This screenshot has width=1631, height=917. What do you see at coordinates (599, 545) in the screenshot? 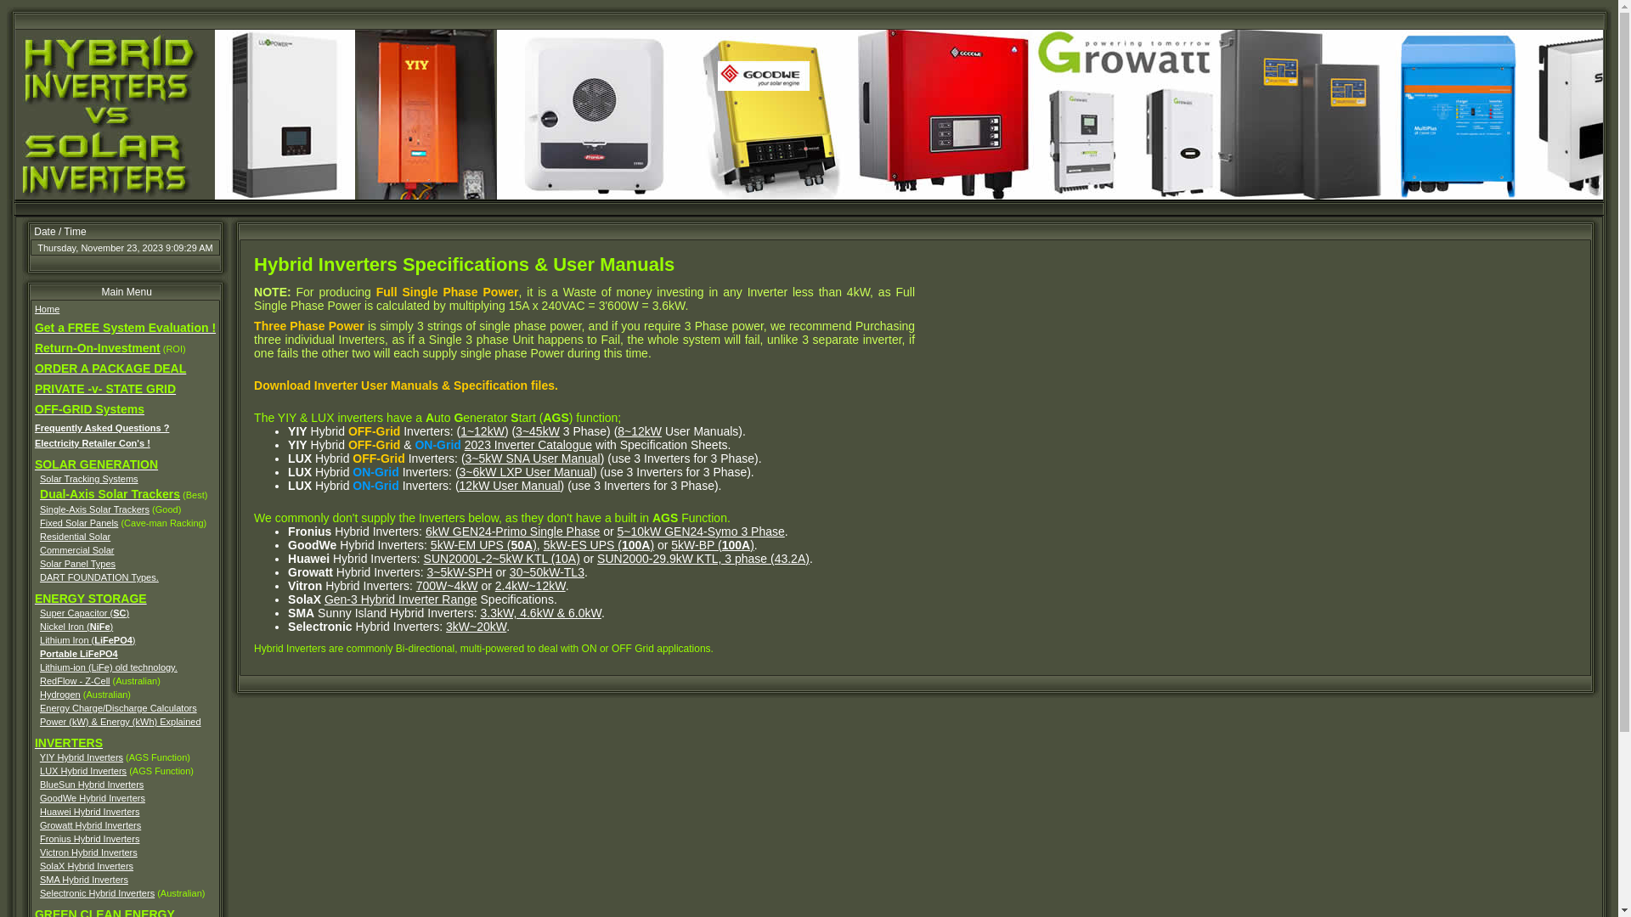
I see `5kW-ES UPS (100A)` at bounding box center [599, 545].